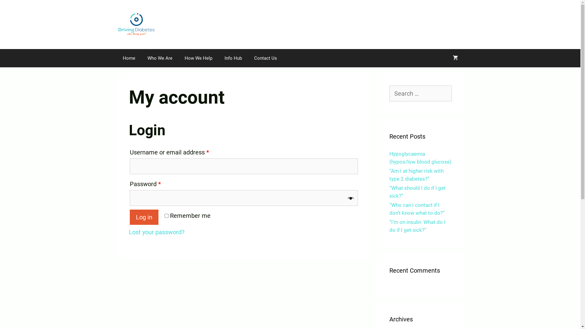 Image resolution: width=585 pixels, height=329 pixels. Describe the element at coordinates (266, 58) in the screenshot. I see `Contact Us` at that location.